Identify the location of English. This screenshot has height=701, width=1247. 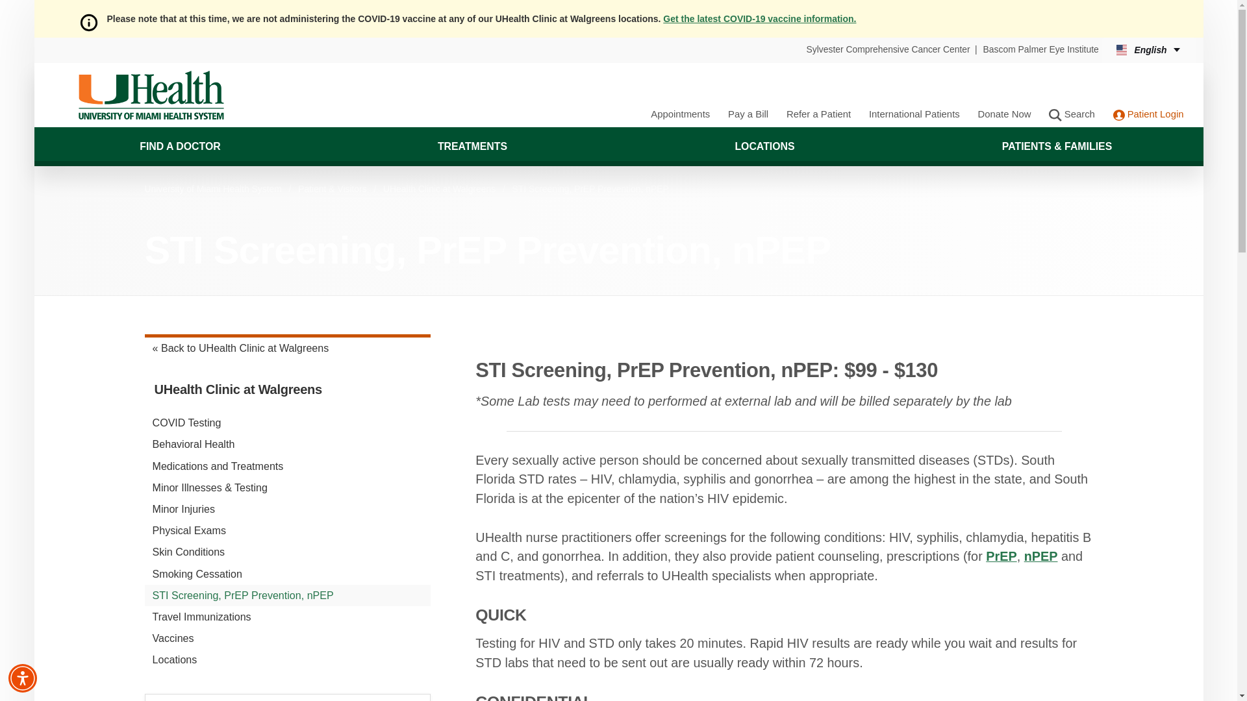
(1149, 51).